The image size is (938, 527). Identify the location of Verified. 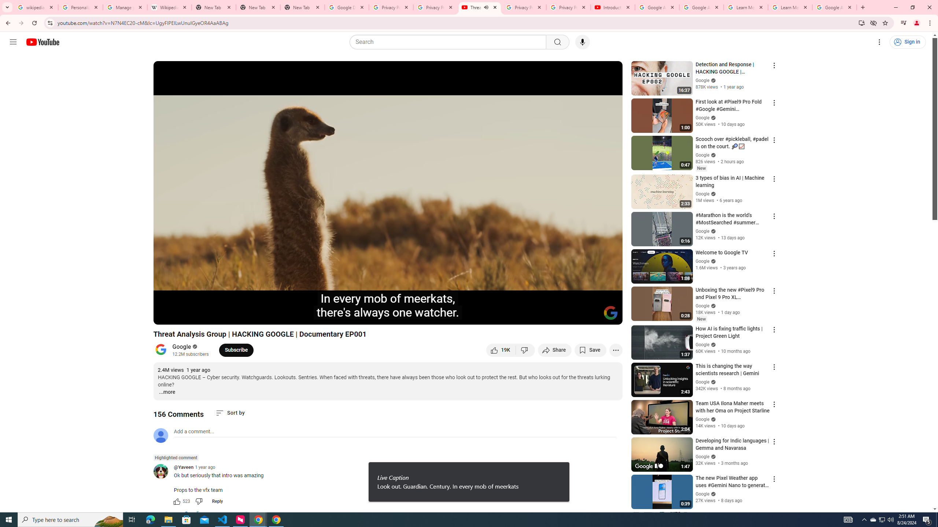
(713, 494).